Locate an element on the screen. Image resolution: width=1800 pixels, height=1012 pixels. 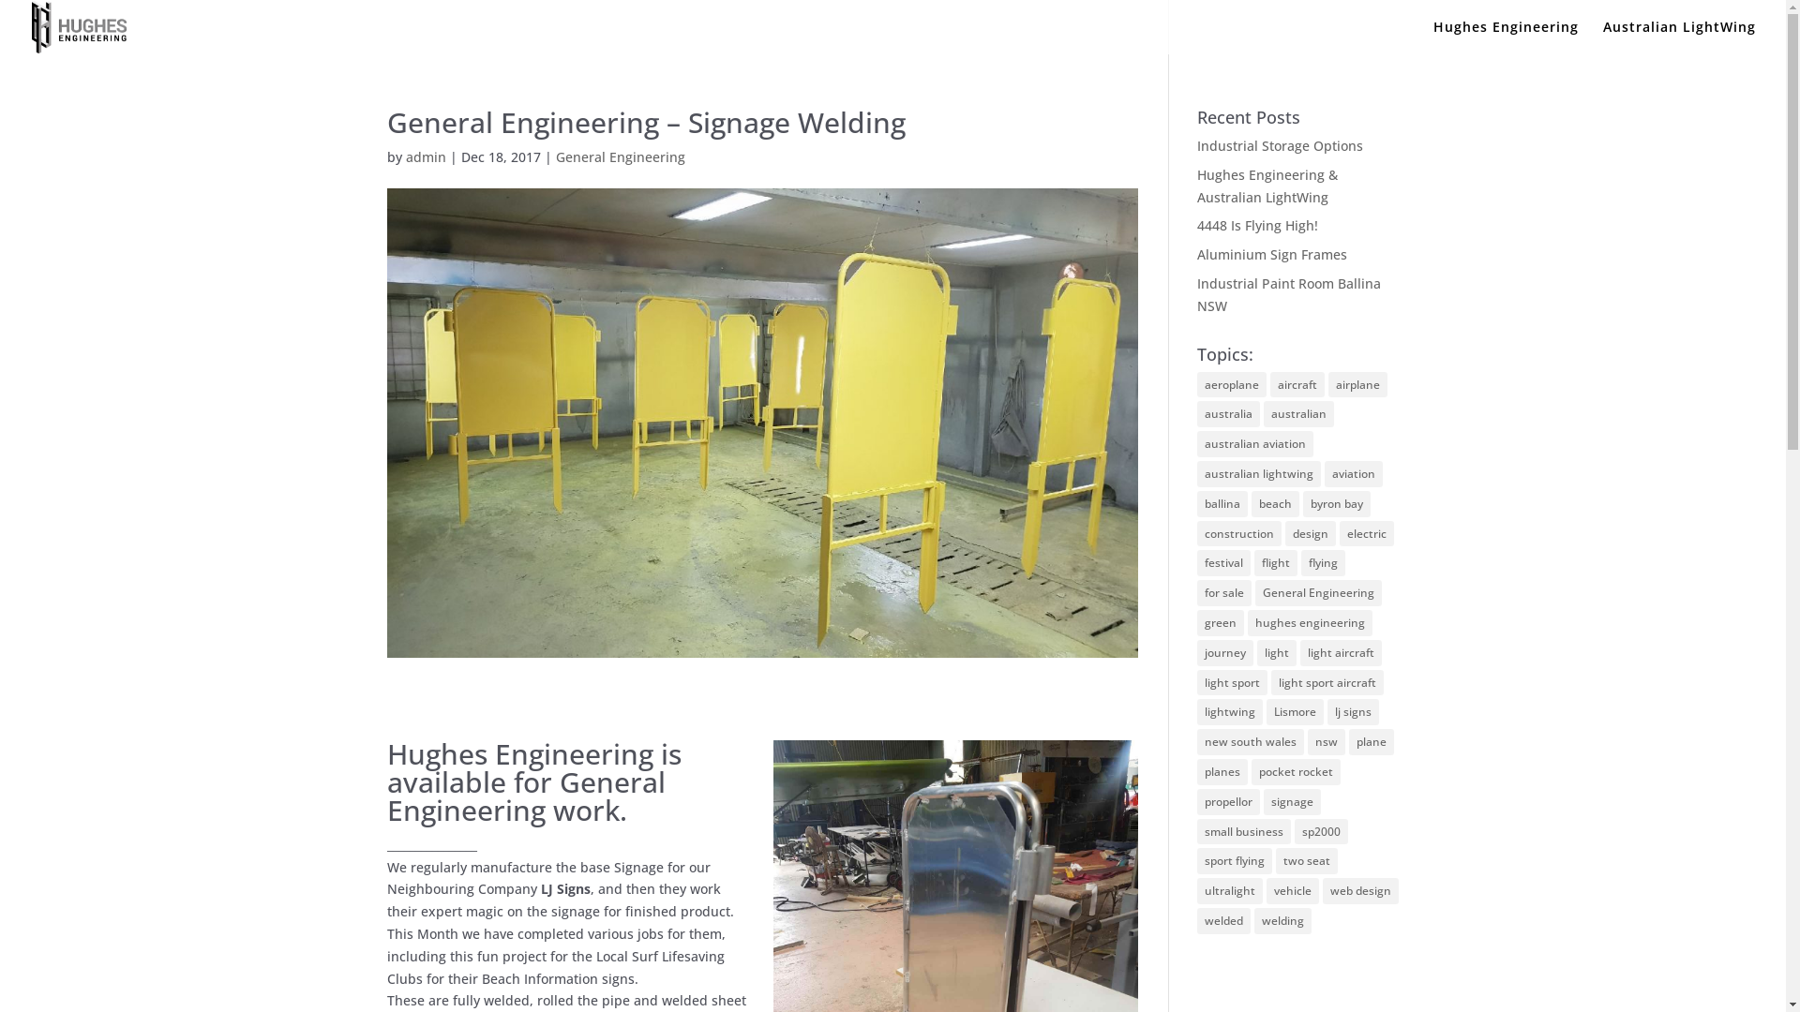
General Engineering is located at coordinates (1318, 593).